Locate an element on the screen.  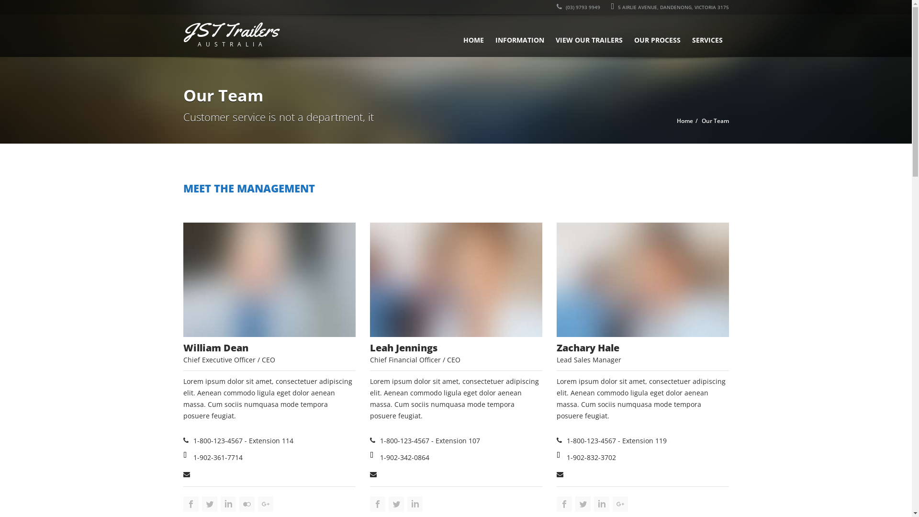
william@automotivetemplate.com is located at coordinates (248, 474).